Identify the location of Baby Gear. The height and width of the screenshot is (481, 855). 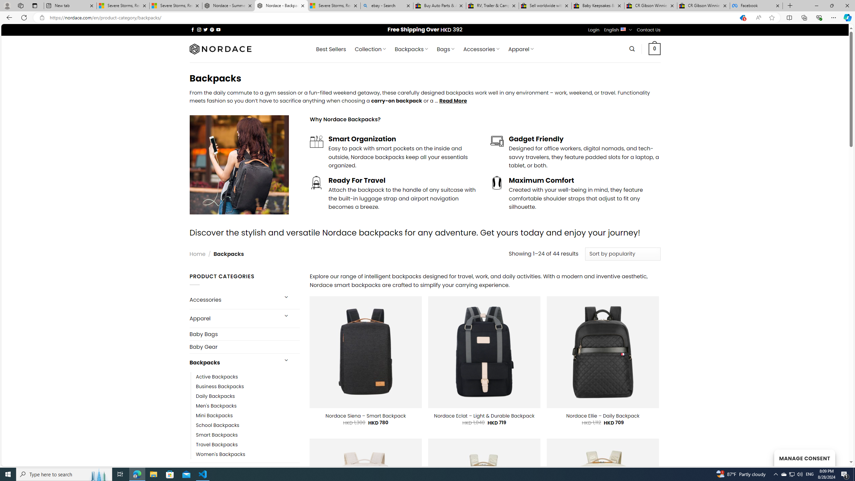
(244, 347).